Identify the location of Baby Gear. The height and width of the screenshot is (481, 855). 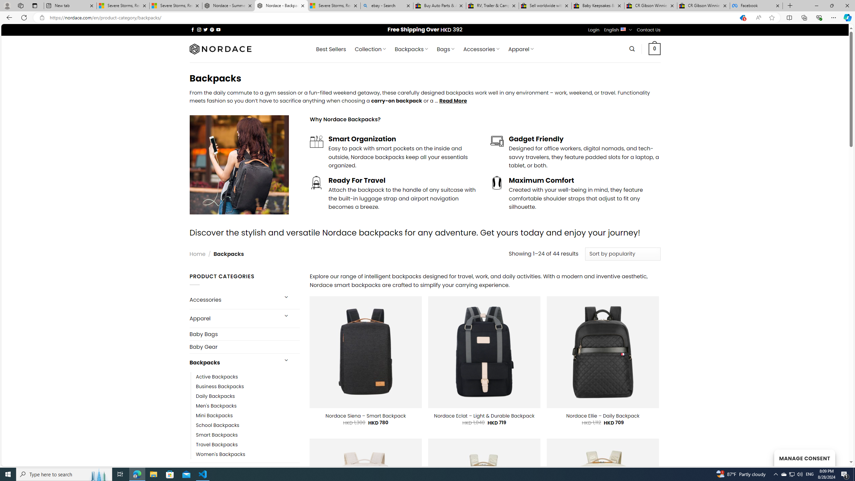
(244, 347).